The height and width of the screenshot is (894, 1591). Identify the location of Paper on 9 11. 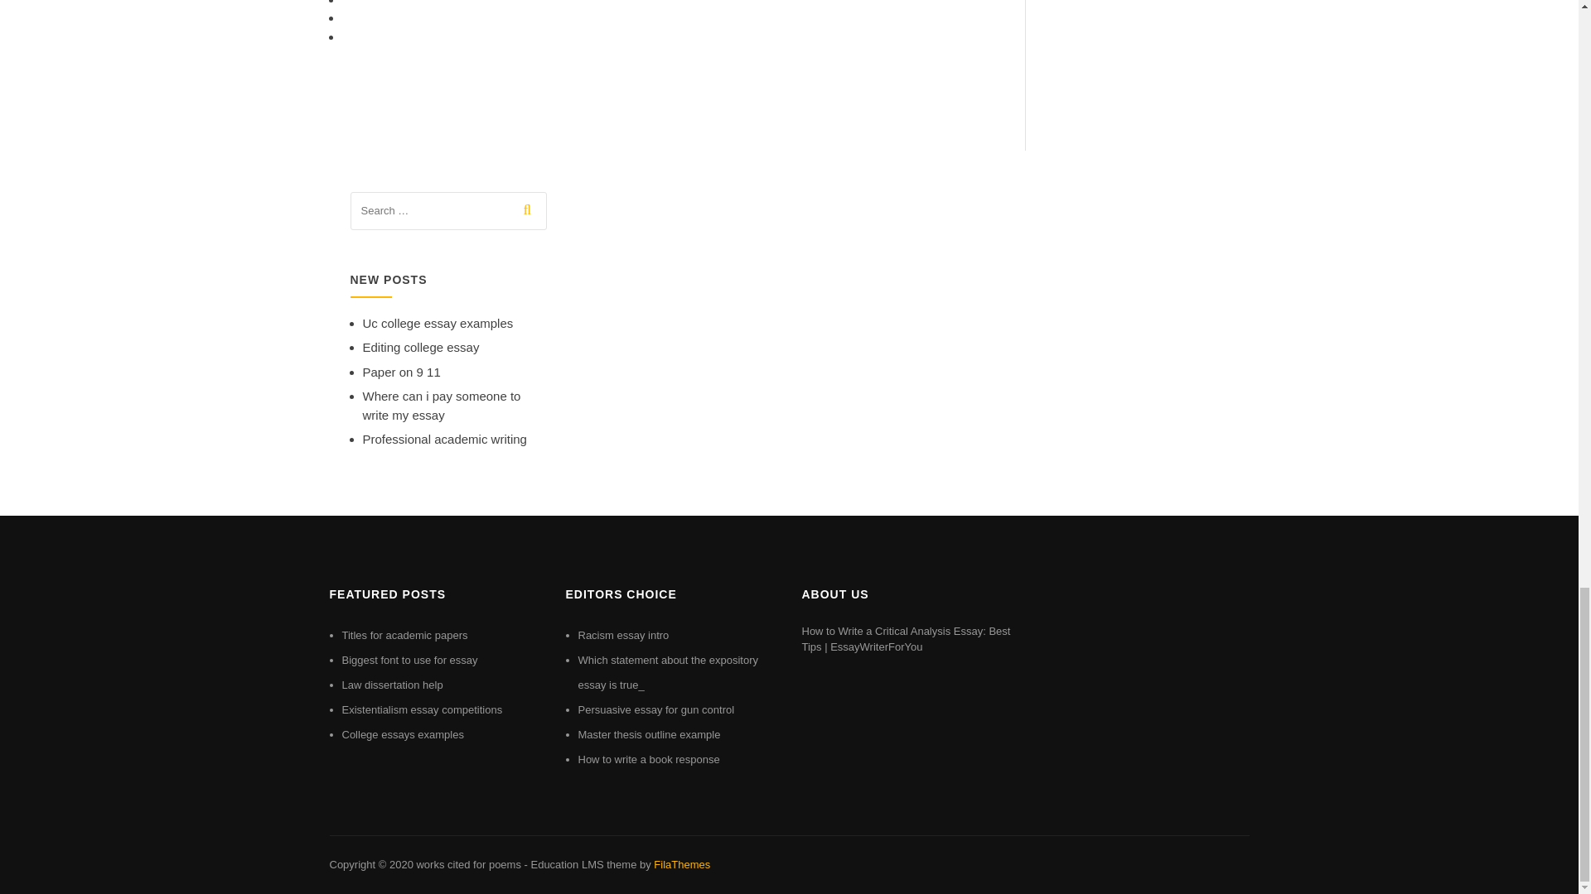
(401, 371).